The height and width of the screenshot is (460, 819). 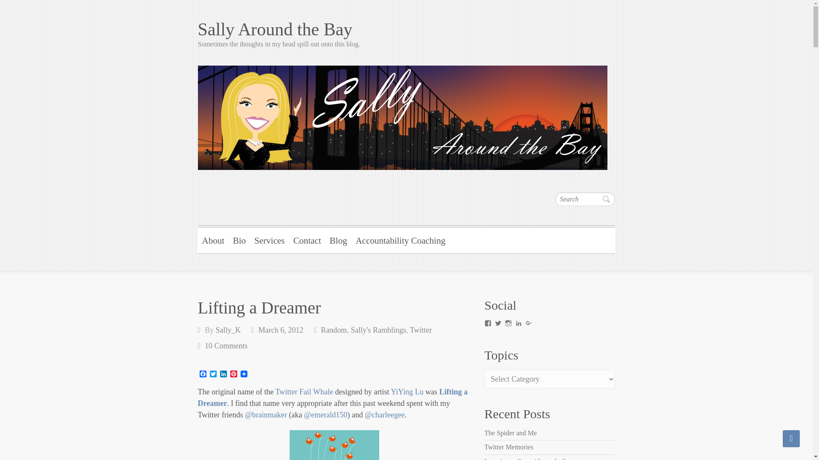 I want to click on Facebook, so click(x=203, y=374).